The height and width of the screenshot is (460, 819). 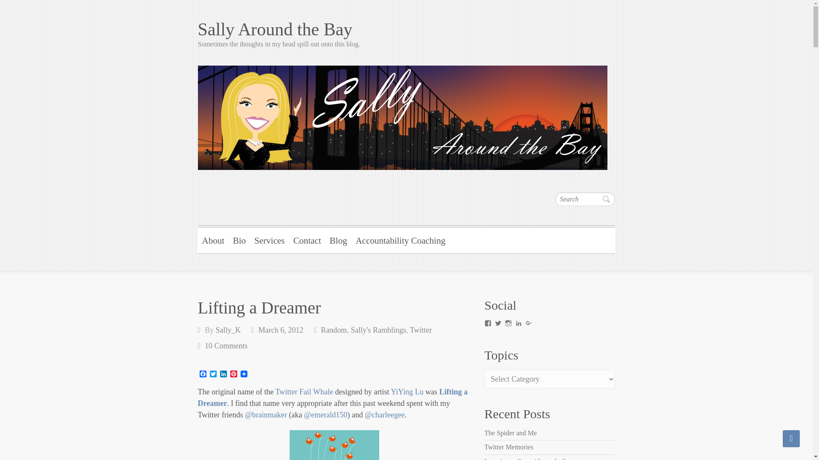 I want to click on Facebook, so click(x=203, y=374).